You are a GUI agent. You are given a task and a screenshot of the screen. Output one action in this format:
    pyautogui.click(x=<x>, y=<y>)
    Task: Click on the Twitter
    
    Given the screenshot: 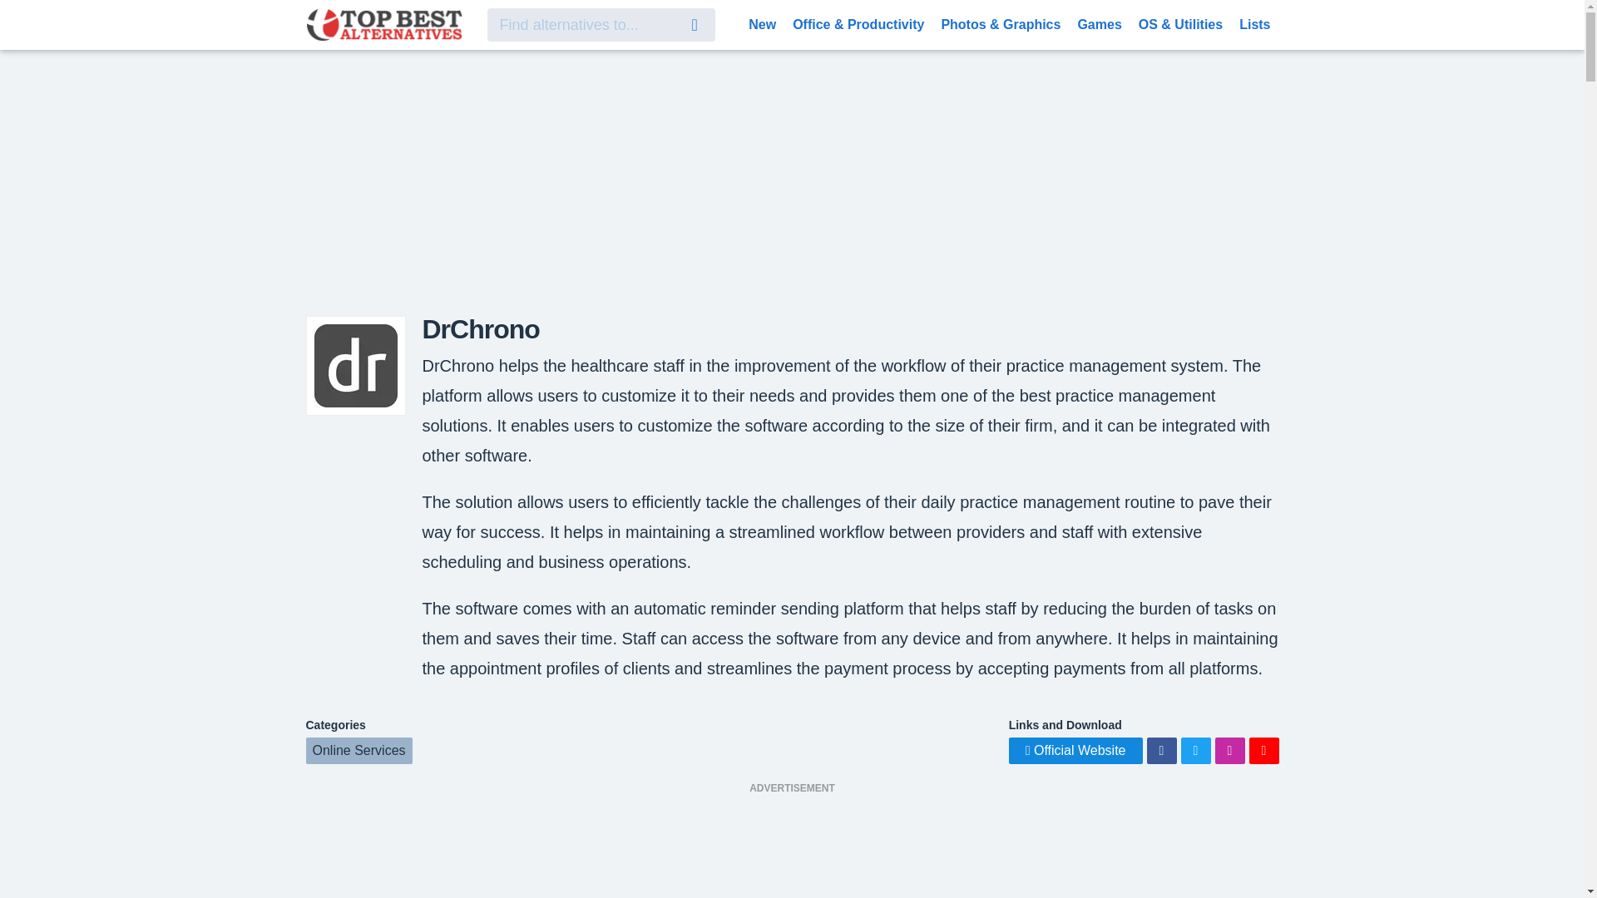 What is the action you would take?
    pyautogui.click(x=1196, y=750)
    